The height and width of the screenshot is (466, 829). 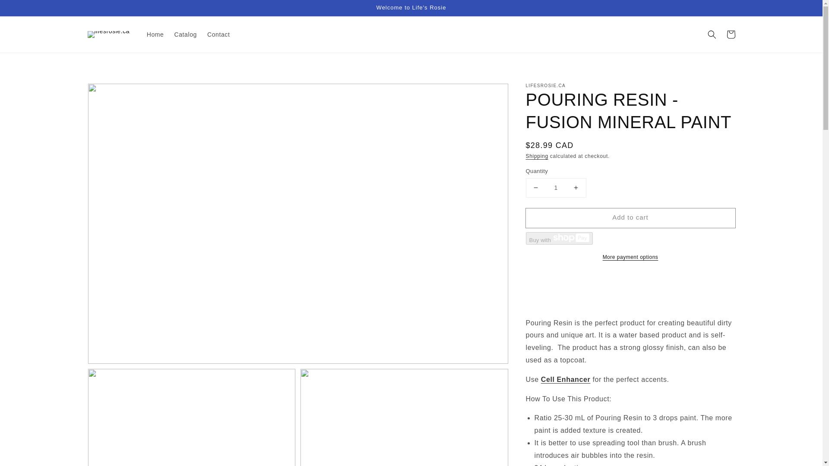 What do you see at coordinates (535, 187) in the screenshot?
I see `Decrease quantity for POURING RESIN - FUSION MINERAL PAINT` at bounding box center [535, 187].